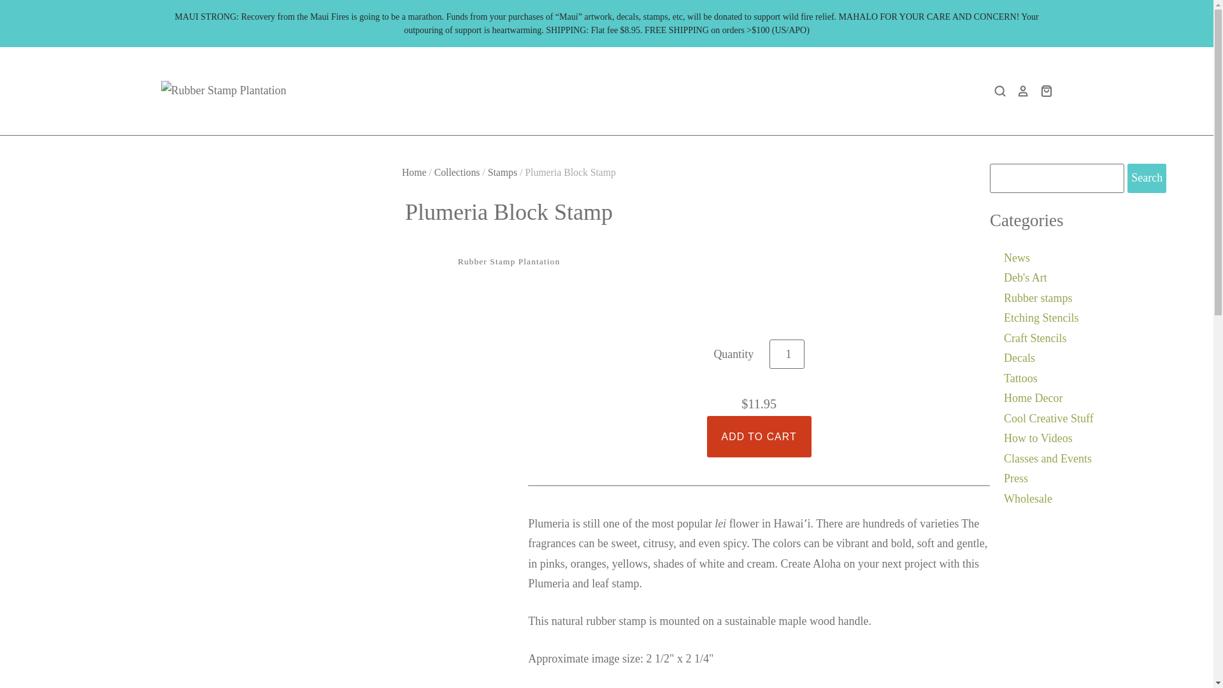 Image resolution: width=1223 pixels, height=688 pixels. Describe the element at coordinates (457, 172) in the screenshot. I see `Collections` at that location.